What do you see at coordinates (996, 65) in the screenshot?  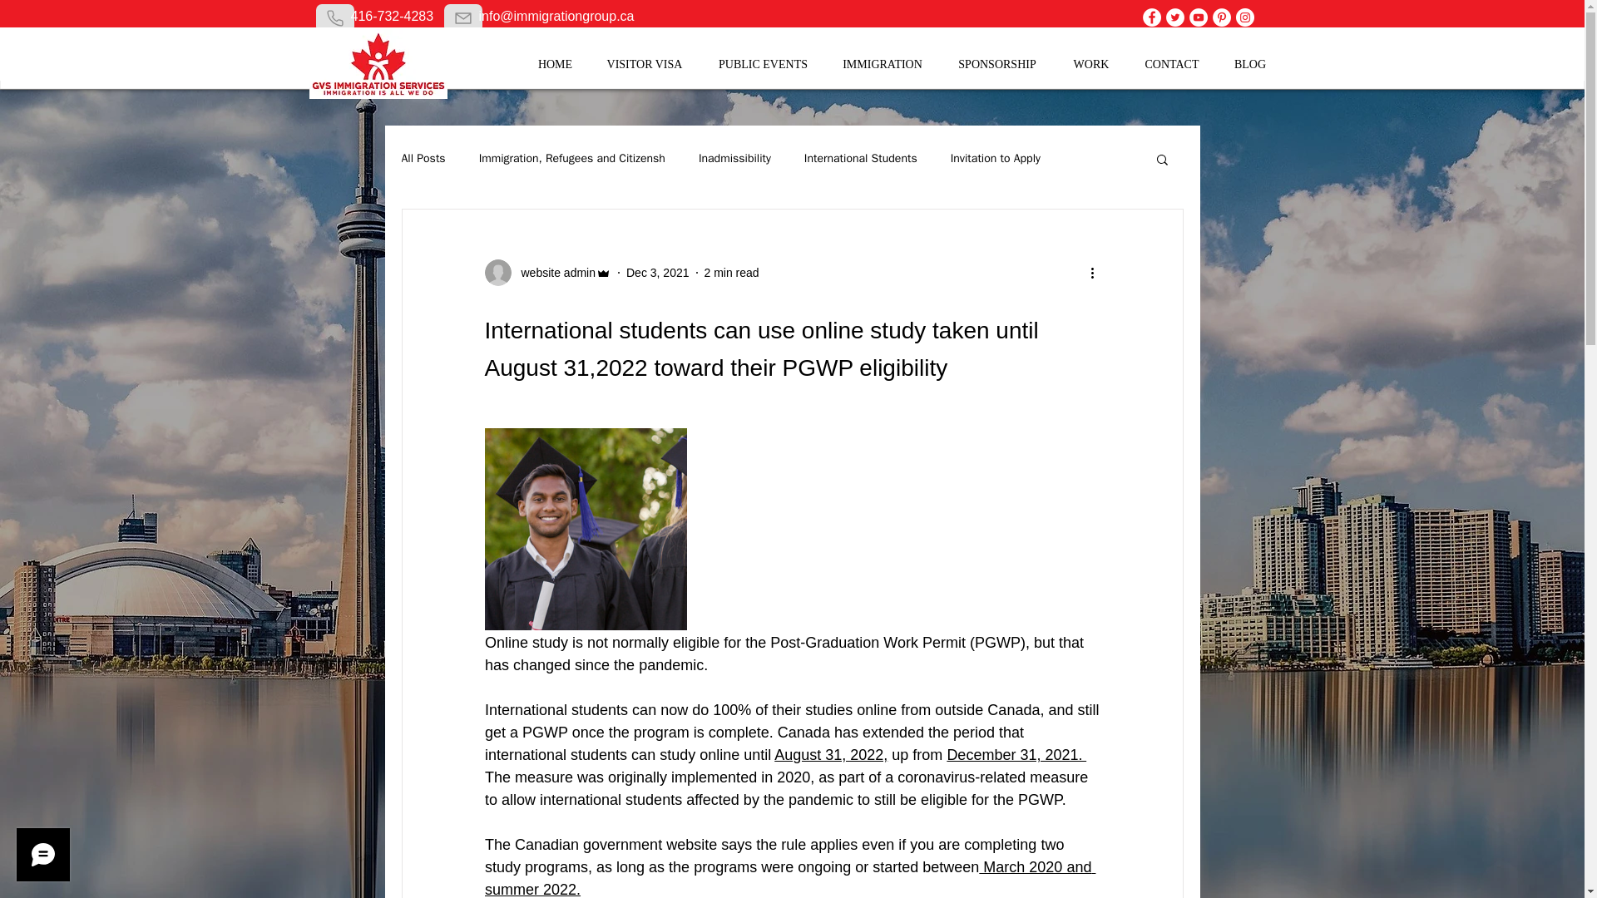 I see `SPONSORSHIP` at bounding box center [996, 65].